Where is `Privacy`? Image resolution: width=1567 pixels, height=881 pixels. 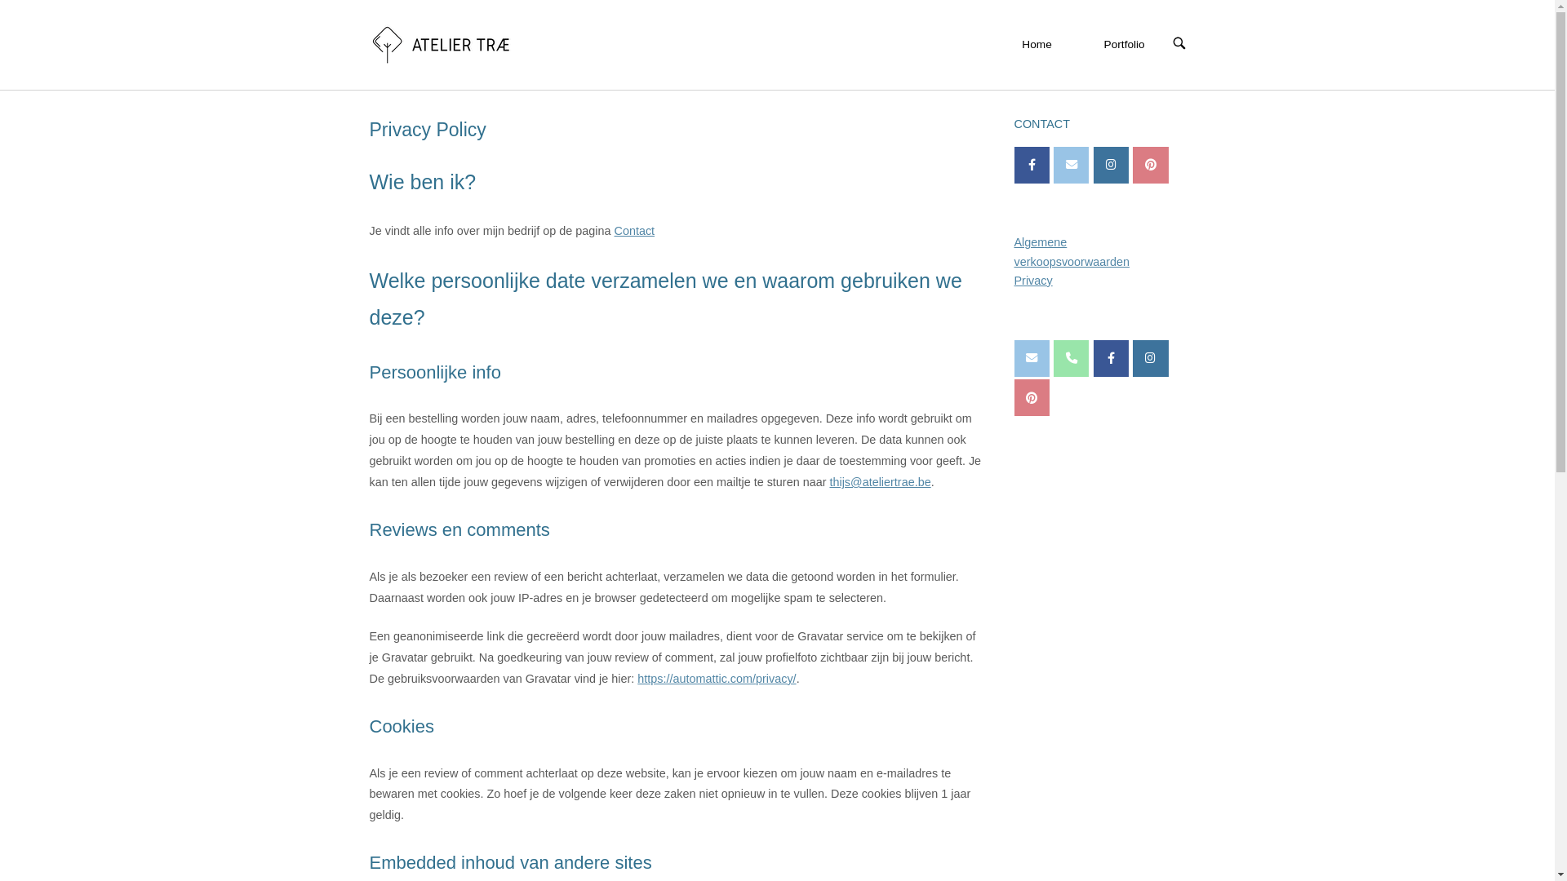 Privacy is located at coordinates (1033, 281).